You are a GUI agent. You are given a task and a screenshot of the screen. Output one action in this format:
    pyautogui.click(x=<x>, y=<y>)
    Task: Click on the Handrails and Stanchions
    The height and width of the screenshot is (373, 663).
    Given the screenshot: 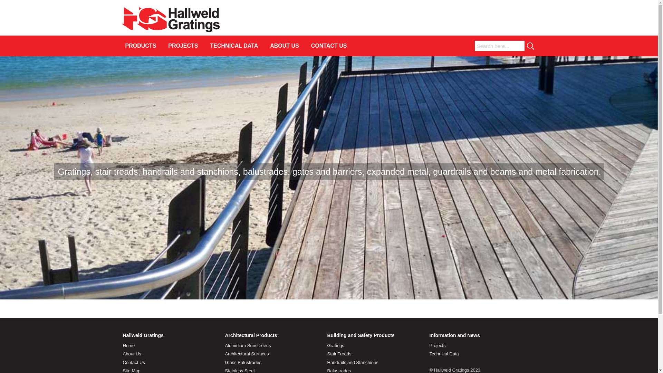 What is the action you would take?
    pyautogui.click(x=353, y=363)
    